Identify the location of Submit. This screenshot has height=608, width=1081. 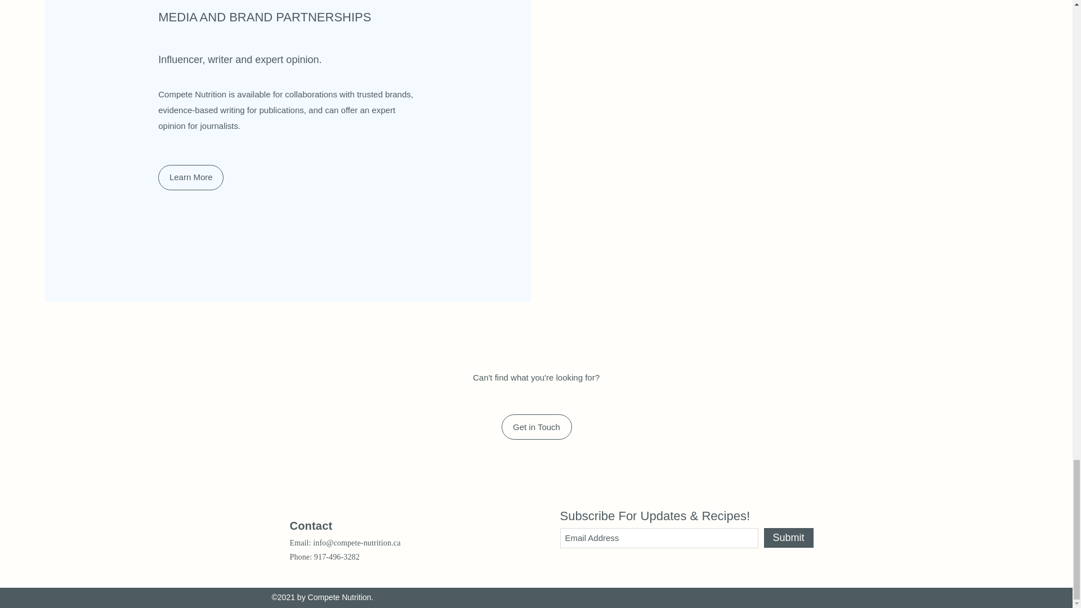
(788, 538).